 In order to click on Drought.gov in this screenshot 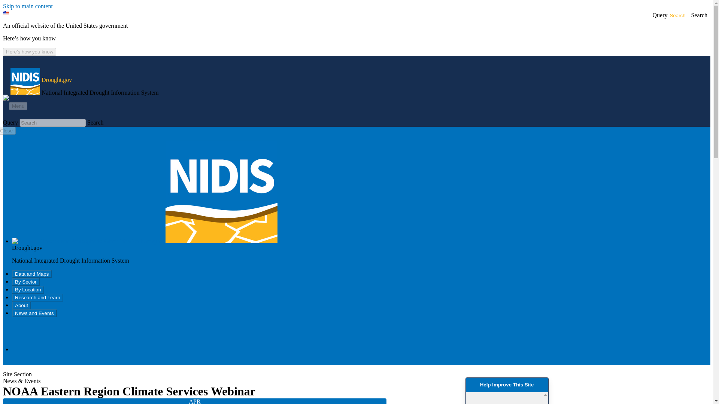, I will do `click(57, 80)`.